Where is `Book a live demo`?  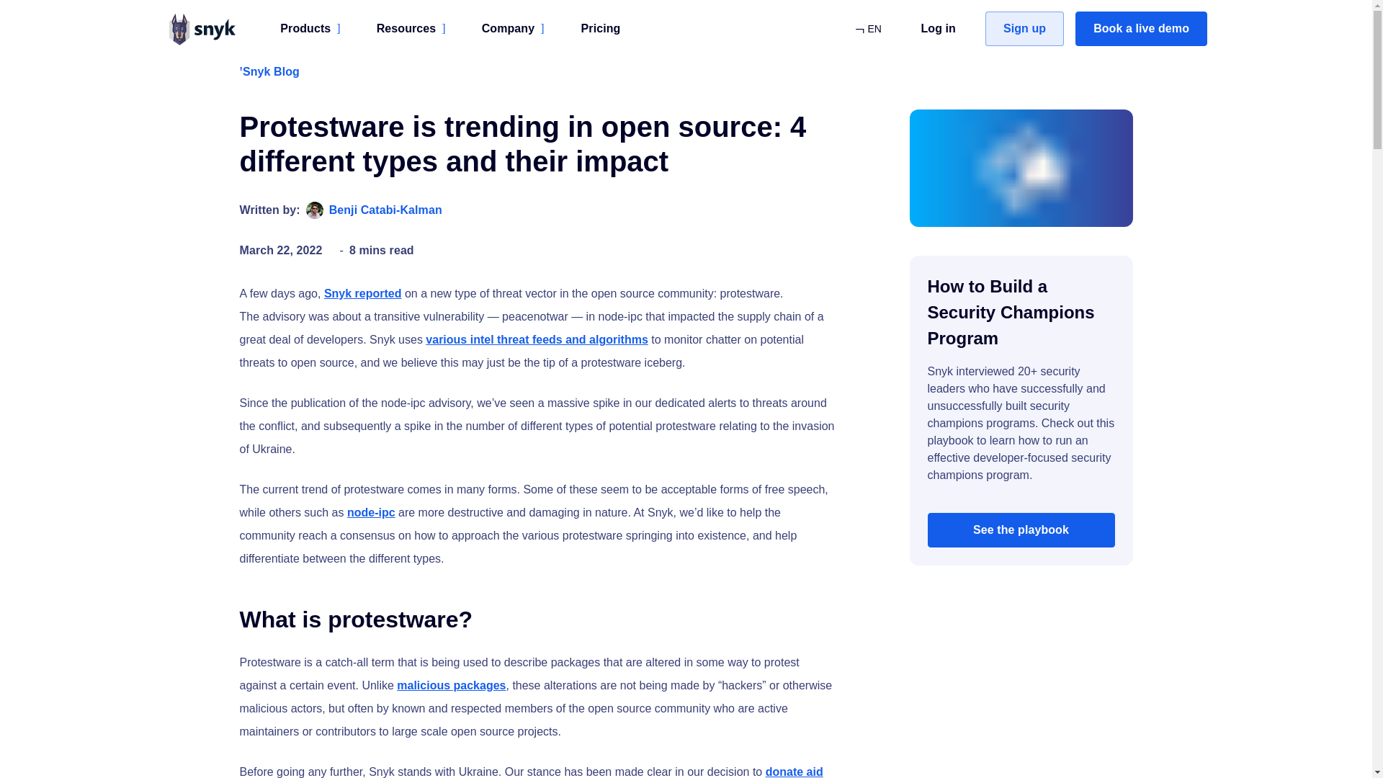
Book a live demo is located at coordinates (1141, 29).